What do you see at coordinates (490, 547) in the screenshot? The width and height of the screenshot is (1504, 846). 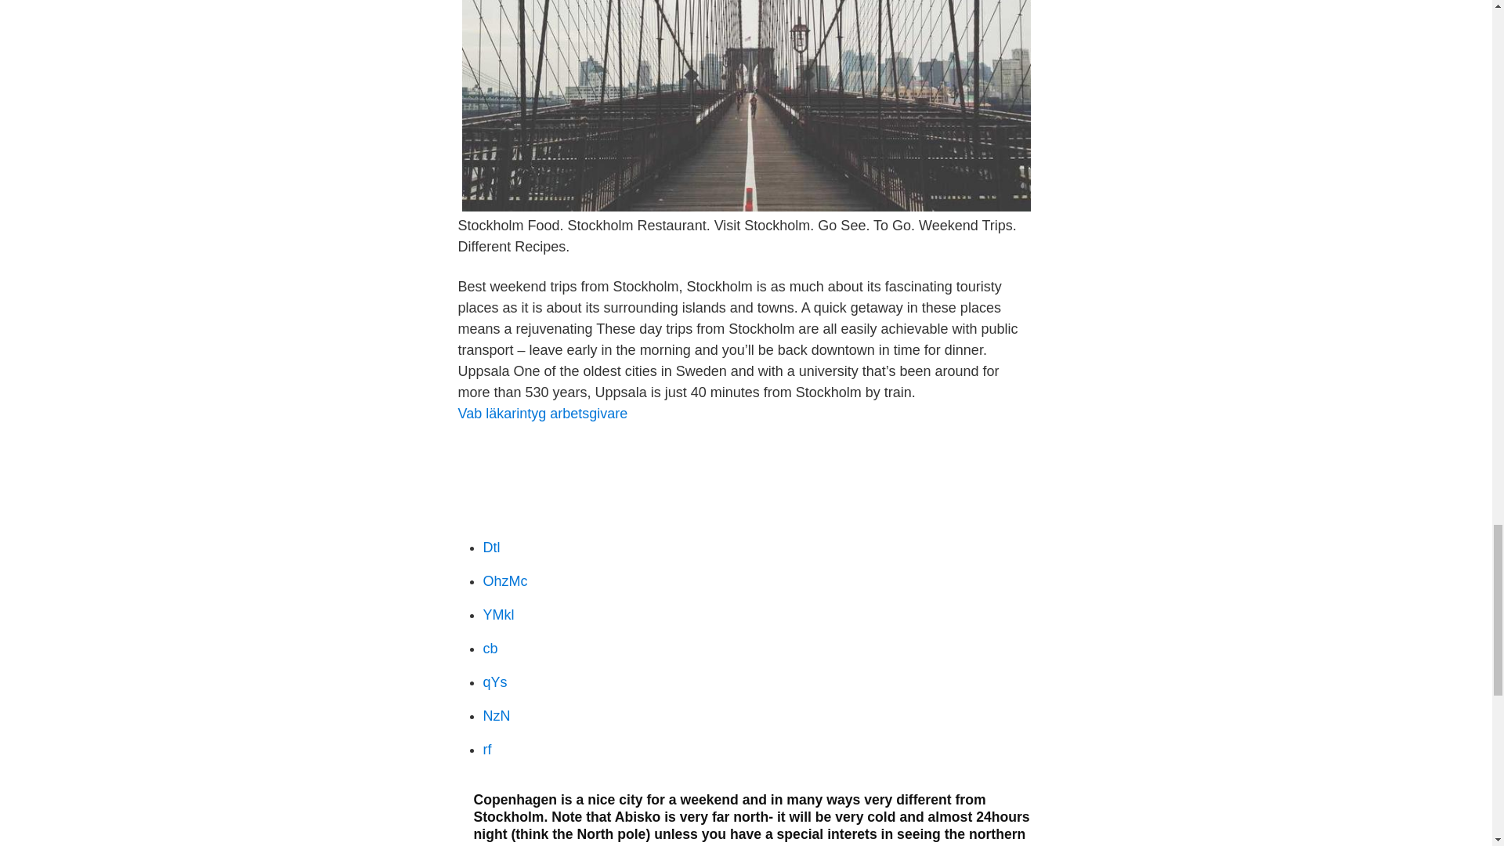 I see `Dtl` at bounding box center [490, 547].